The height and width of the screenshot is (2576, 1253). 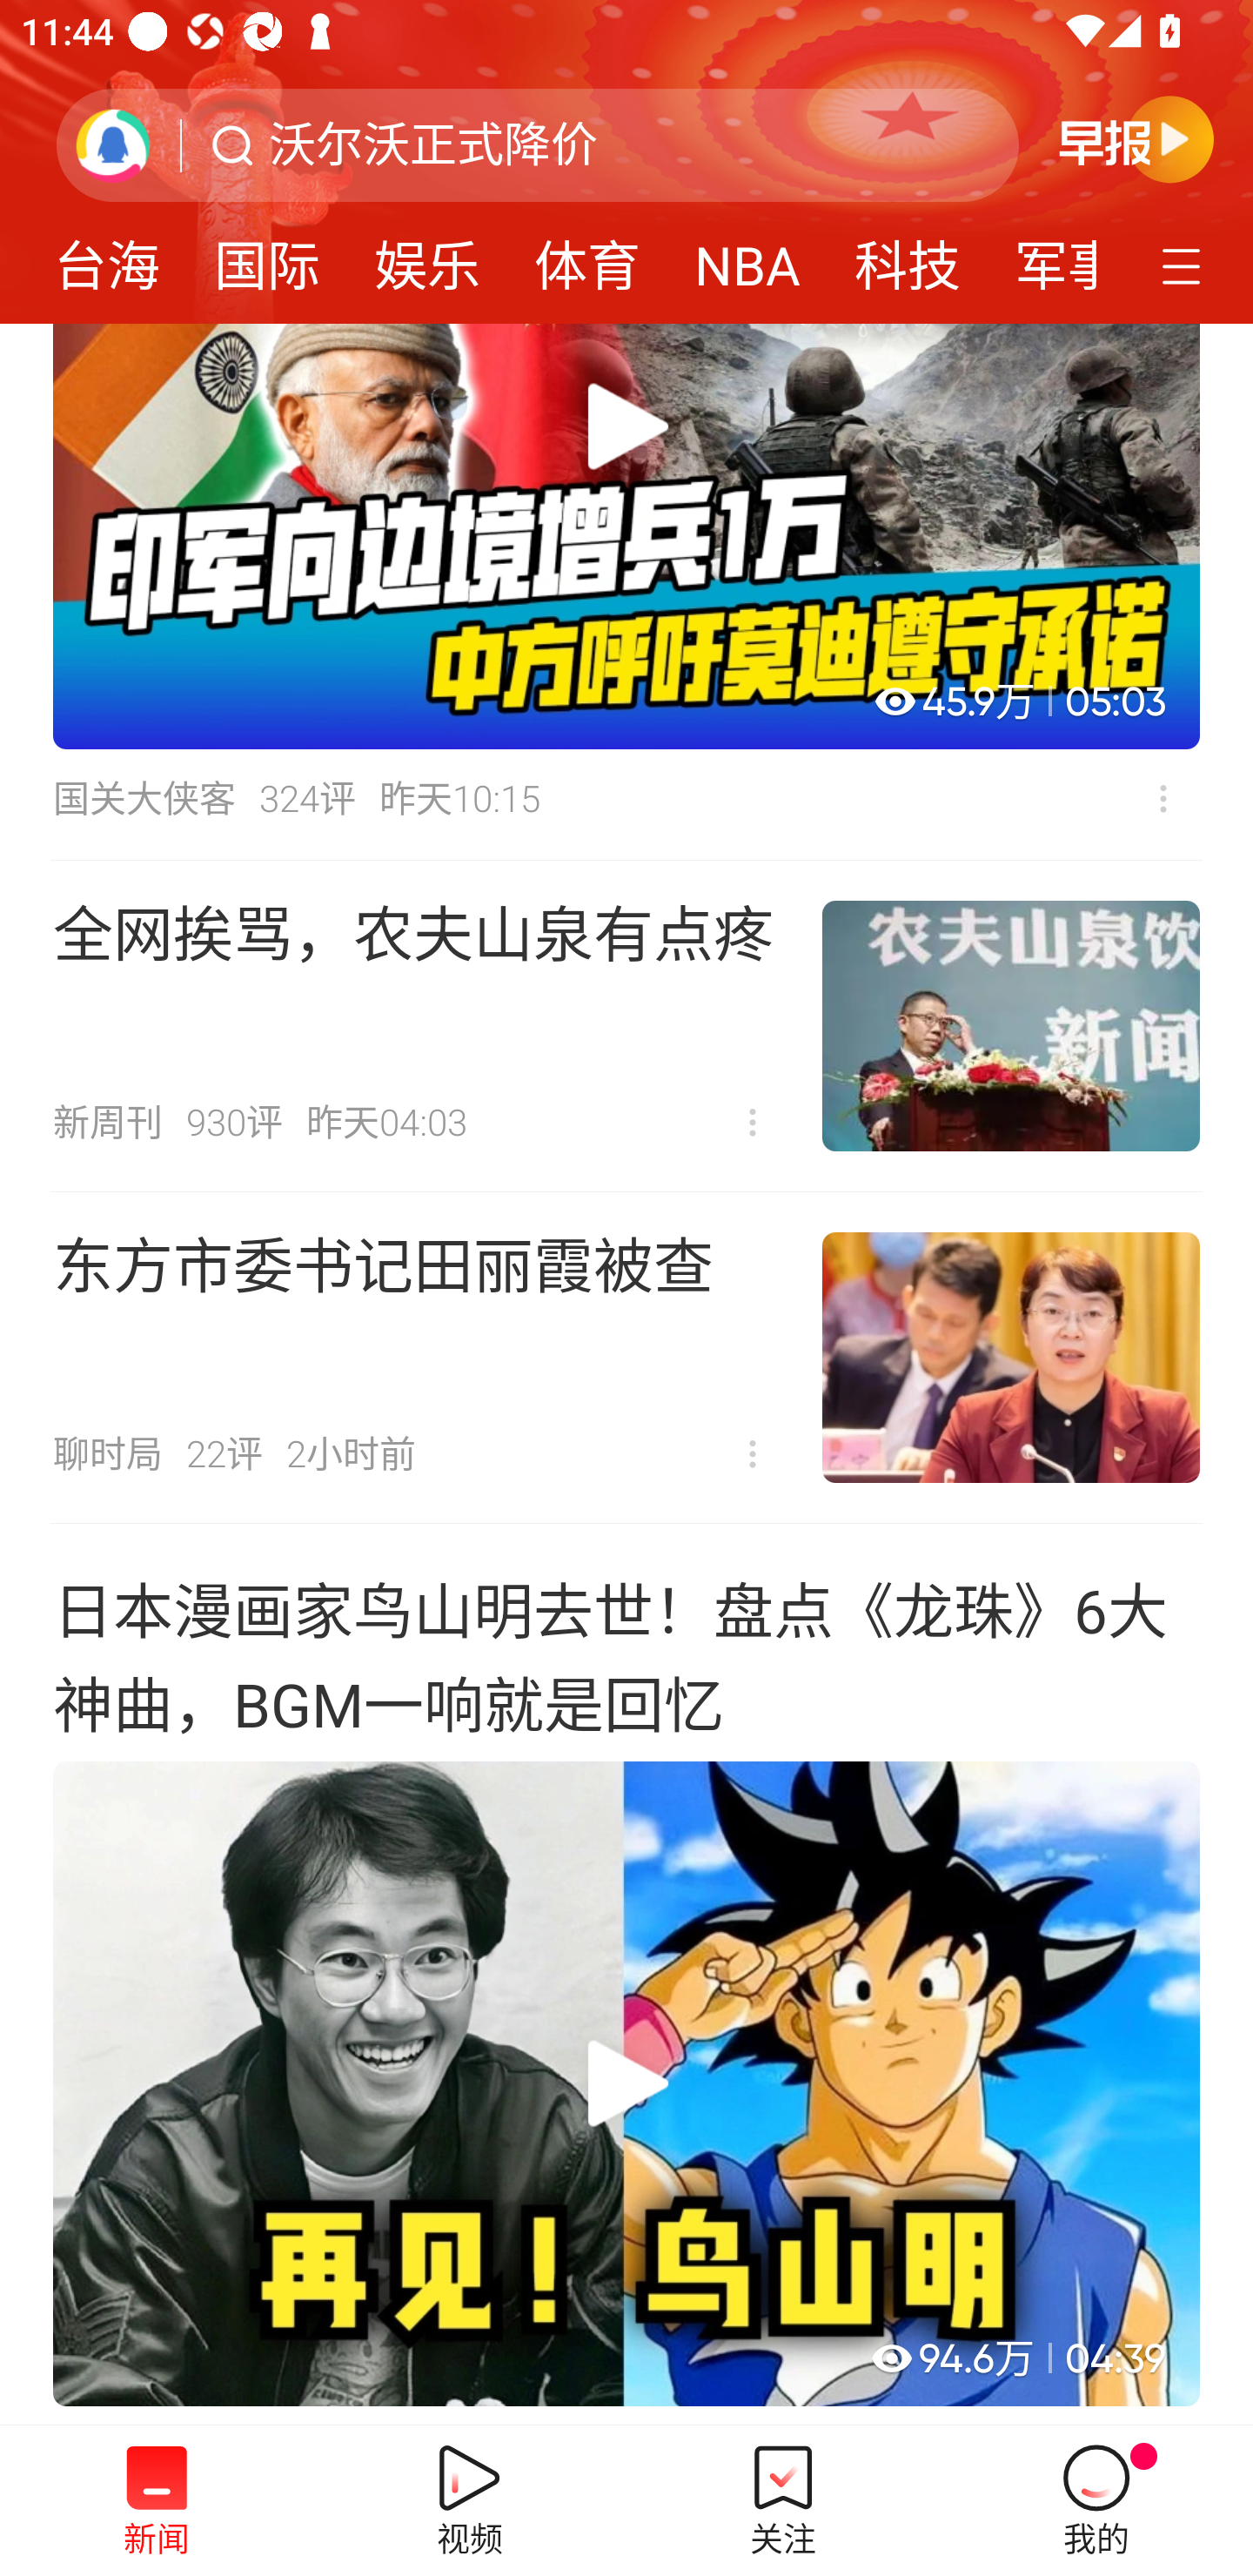 What do you see at coordinates (433, 145) in the screenshot?
I see `沃尔沃正式降价` at bounding box center [433, 145].